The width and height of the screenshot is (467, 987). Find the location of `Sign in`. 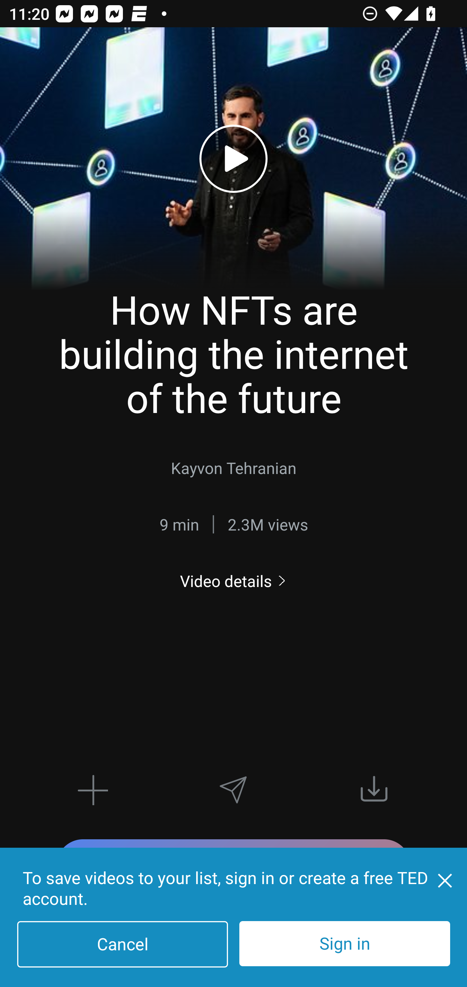

Sign in is located at coordinates (344, 943).